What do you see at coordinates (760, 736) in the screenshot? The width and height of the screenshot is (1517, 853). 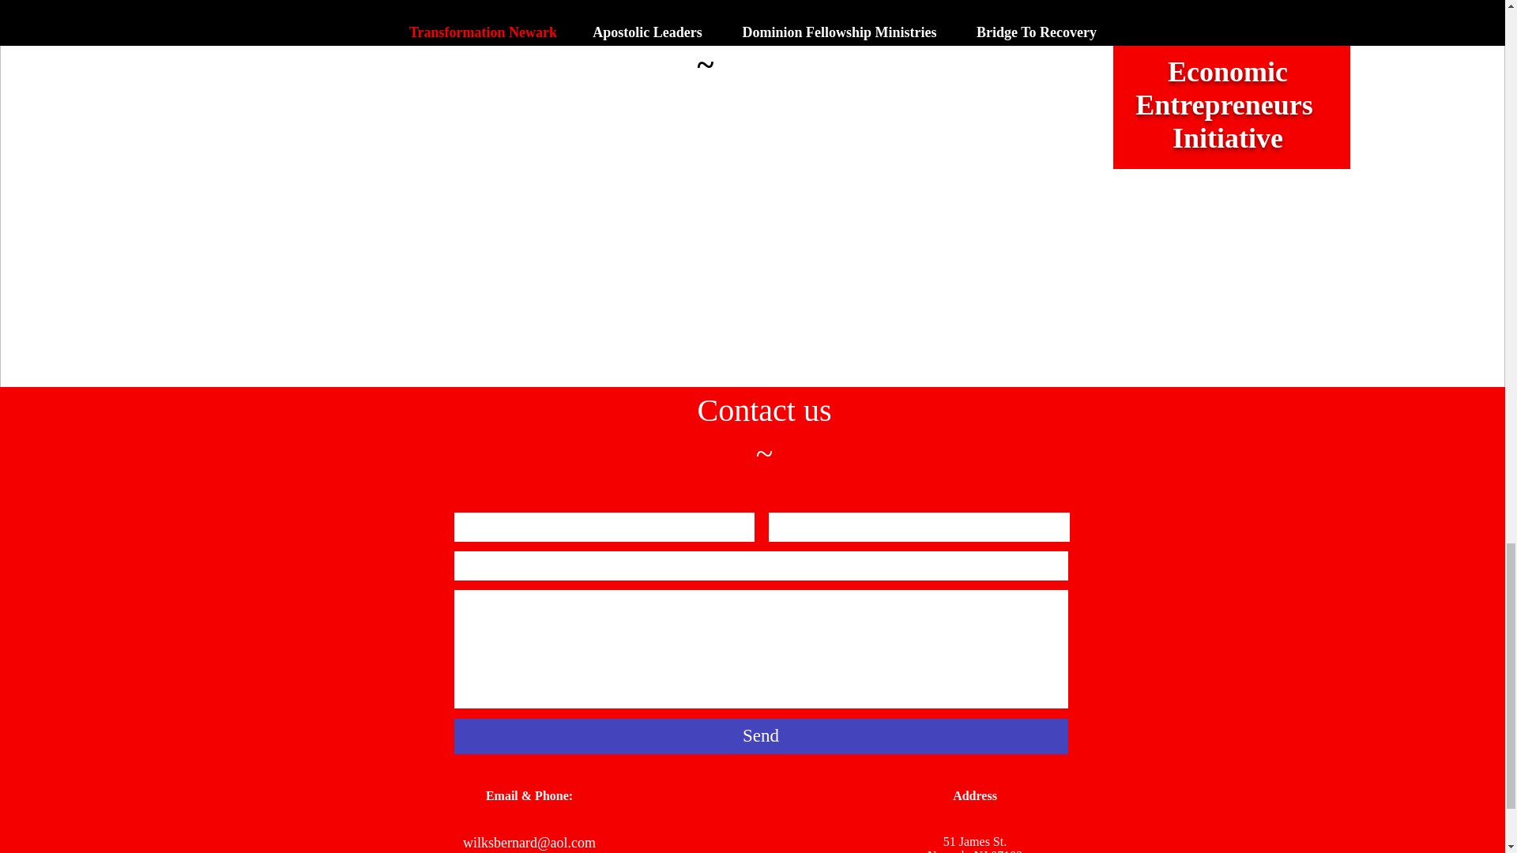 I see `Send` at bounding box center [760, 736].